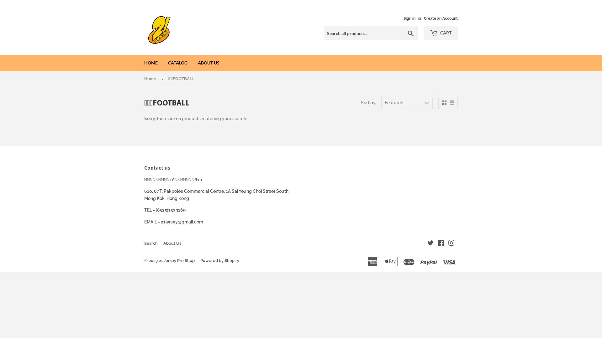  Describe the element at coordinates (411, 33) in the screenshot. I see `Search` at that location.